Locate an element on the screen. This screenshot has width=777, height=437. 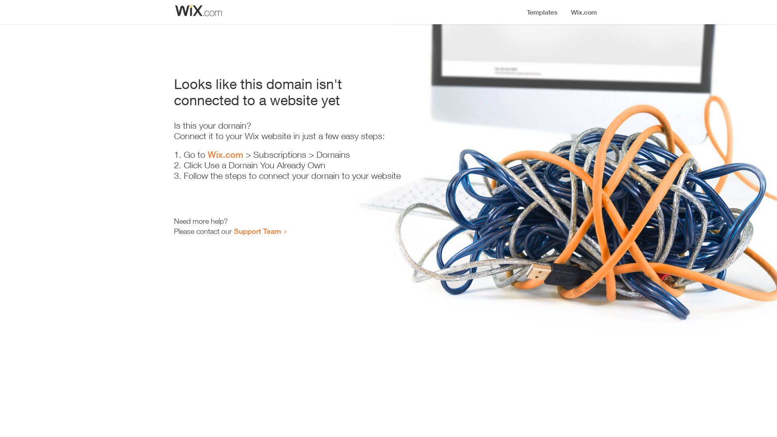
Wix.com is located at coordinates (225, 155).